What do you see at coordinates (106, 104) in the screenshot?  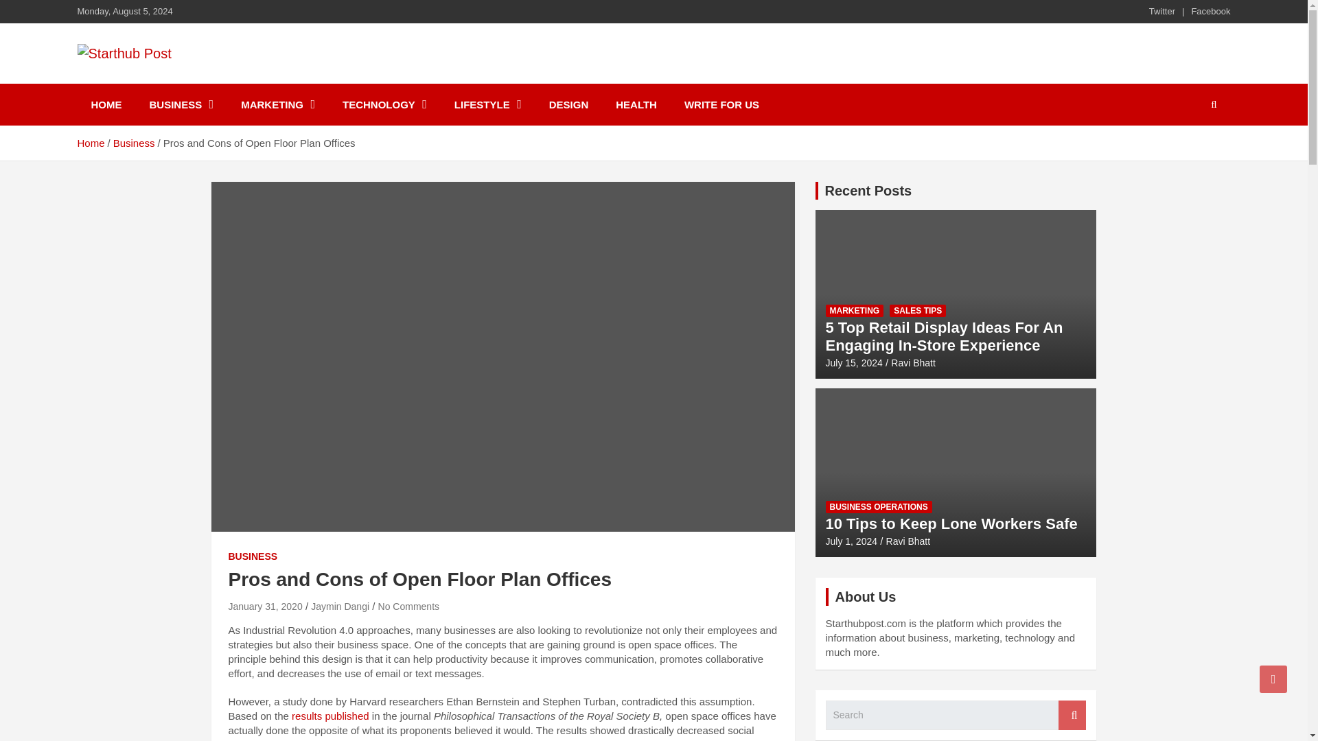 I see `HOME` at bounding box center [106, 104].